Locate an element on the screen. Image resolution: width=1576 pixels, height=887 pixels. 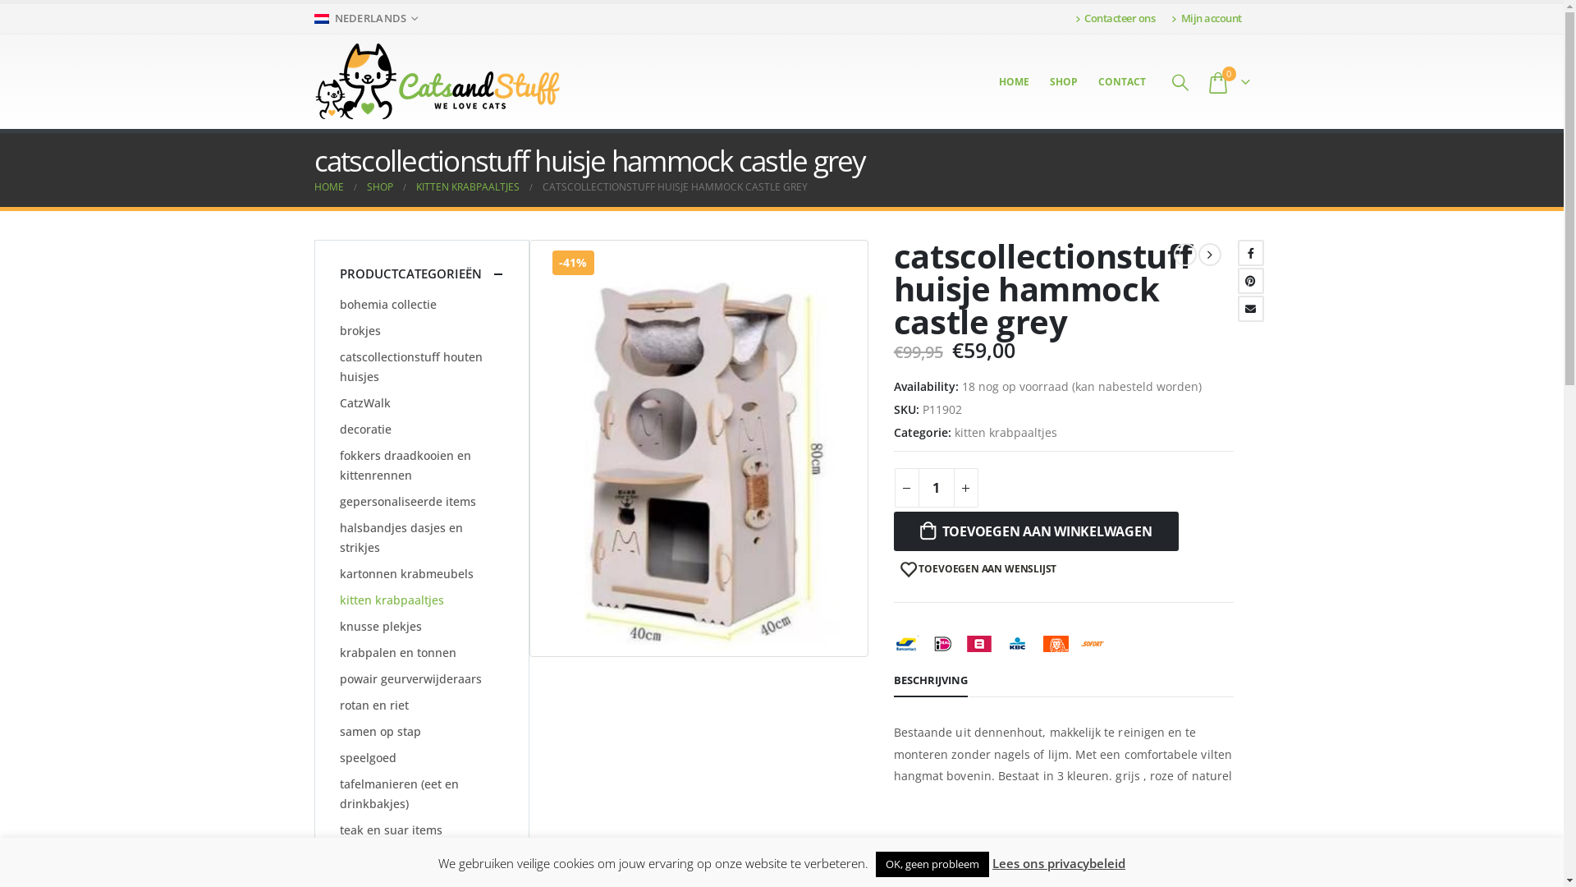
knusse plekjes is located at coordinates (381, 627).